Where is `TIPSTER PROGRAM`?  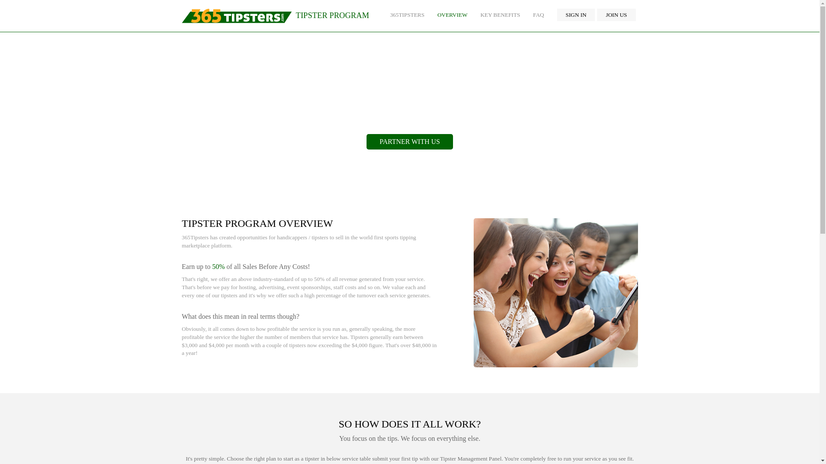
TIPSTER PROGRAM is located at coordinates (275, 16).